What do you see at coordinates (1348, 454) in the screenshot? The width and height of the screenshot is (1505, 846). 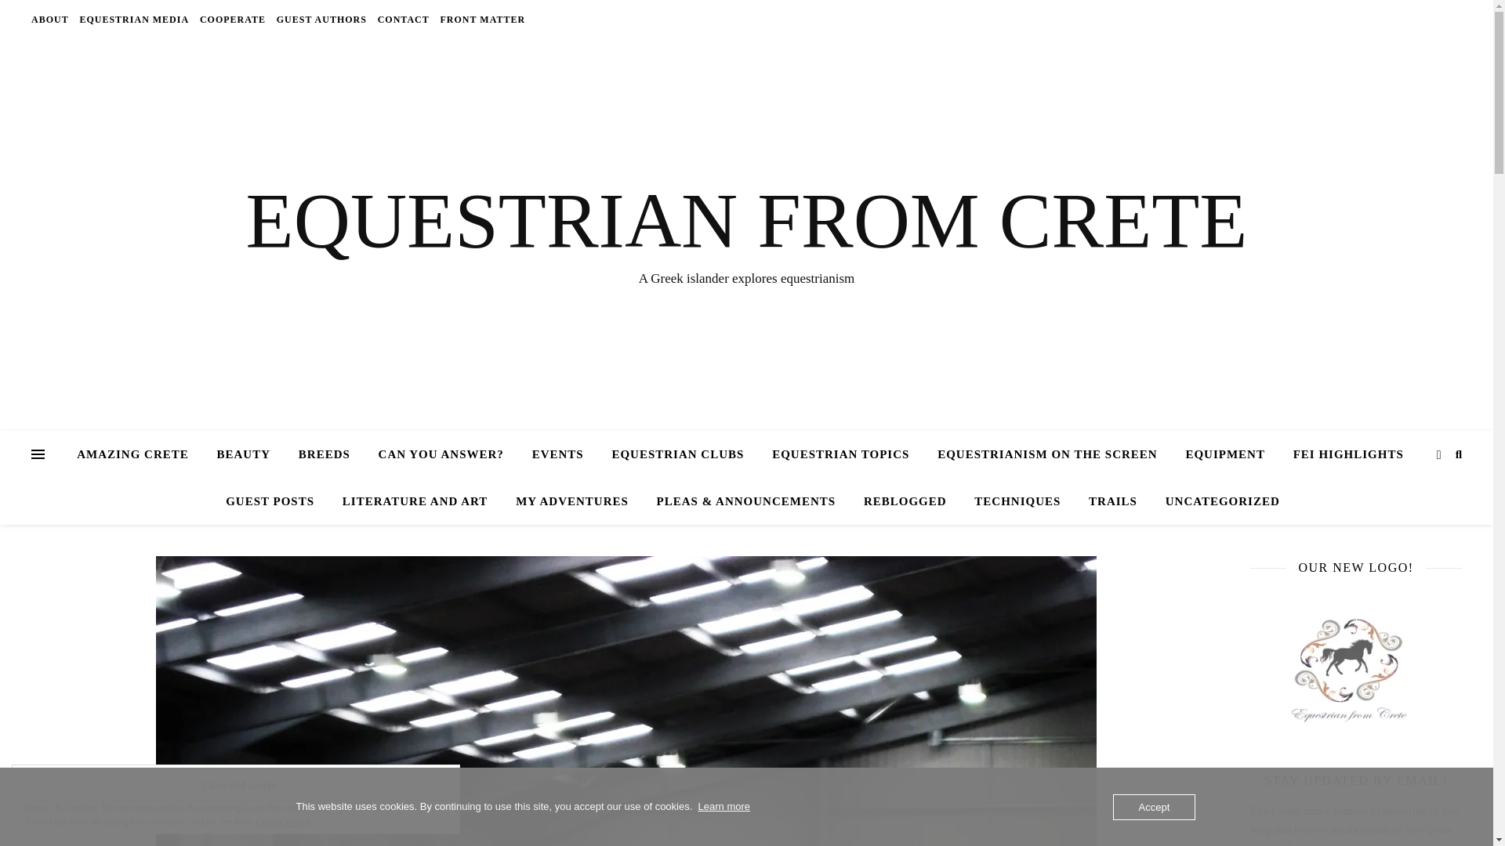 I see `FEI HIGHLIGHTS` at bounding box center [1348, 454].